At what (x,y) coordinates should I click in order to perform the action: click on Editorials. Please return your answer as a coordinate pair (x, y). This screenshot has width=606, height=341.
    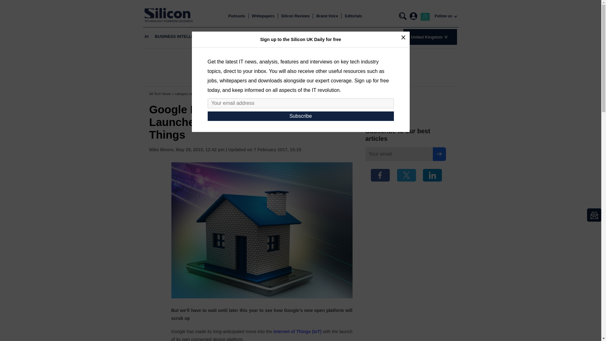
    Looking at the image, I should click on (353, 16).